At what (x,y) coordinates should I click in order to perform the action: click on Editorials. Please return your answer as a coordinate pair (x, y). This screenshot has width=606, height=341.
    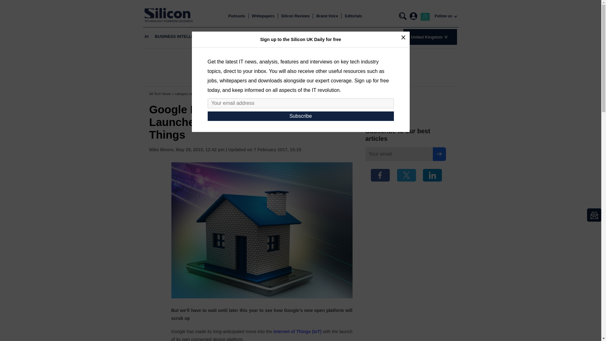
    Looking at the image, I should click on (353, 16).